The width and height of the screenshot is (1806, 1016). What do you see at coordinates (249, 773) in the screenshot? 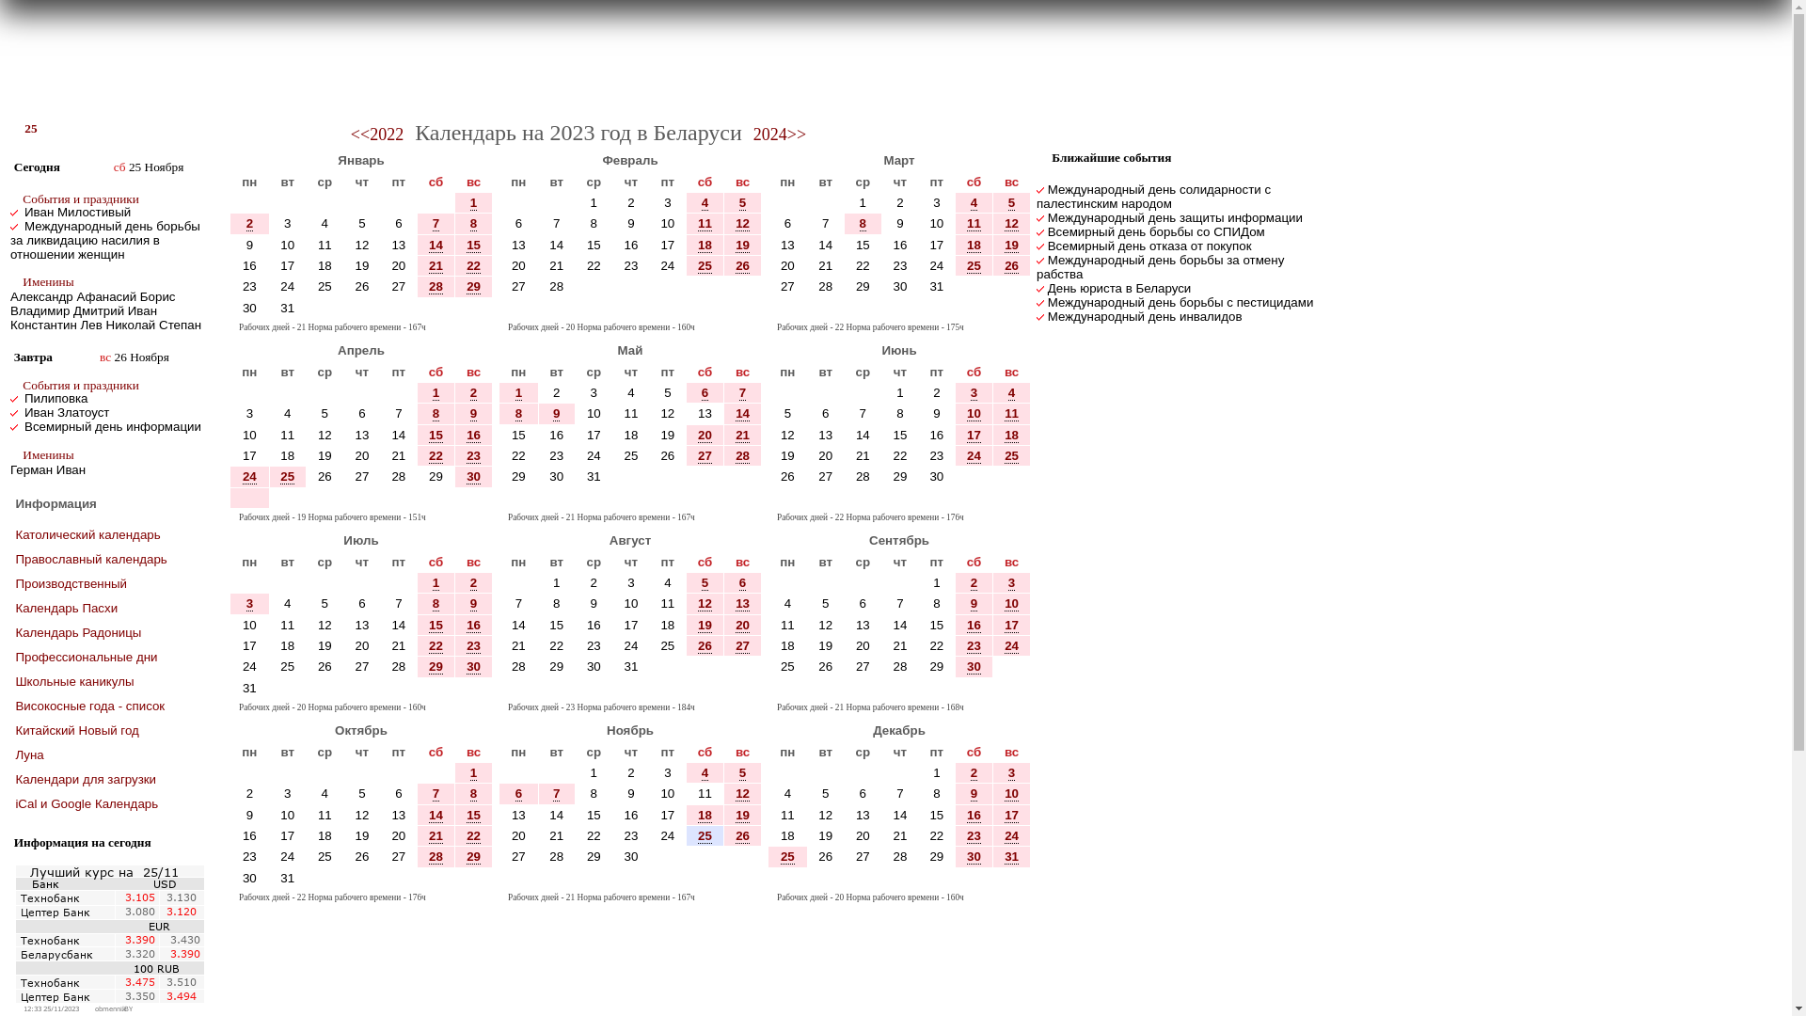
I see ` ` at bounding box center [249, 773].